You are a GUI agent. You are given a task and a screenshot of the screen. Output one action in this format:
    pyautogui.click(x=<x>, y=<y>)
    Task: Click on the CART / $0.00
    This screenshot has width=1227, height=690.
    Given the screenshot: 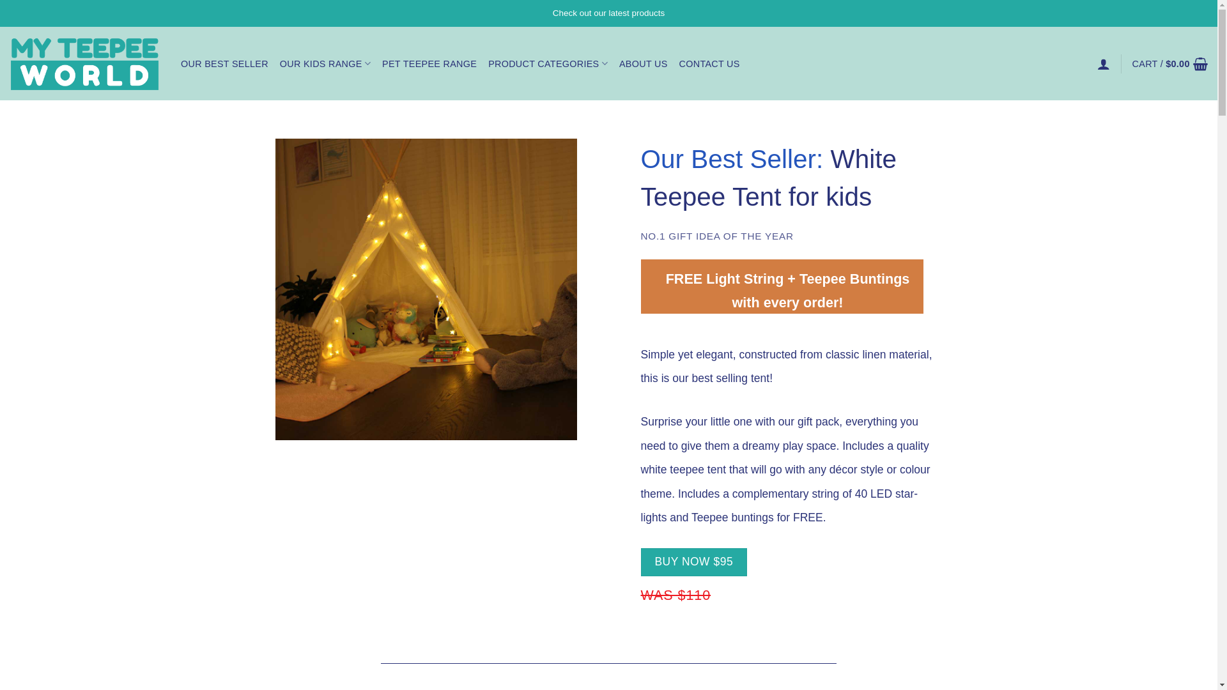 What is the action you would take?
    pyautogui.click(x=1170, y=64)
    